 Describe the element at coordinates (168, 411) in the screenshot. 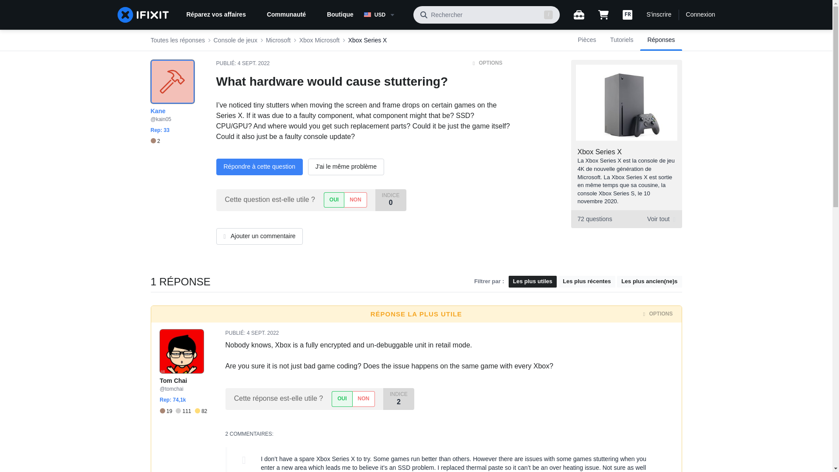

I see `Connexion` at that location.